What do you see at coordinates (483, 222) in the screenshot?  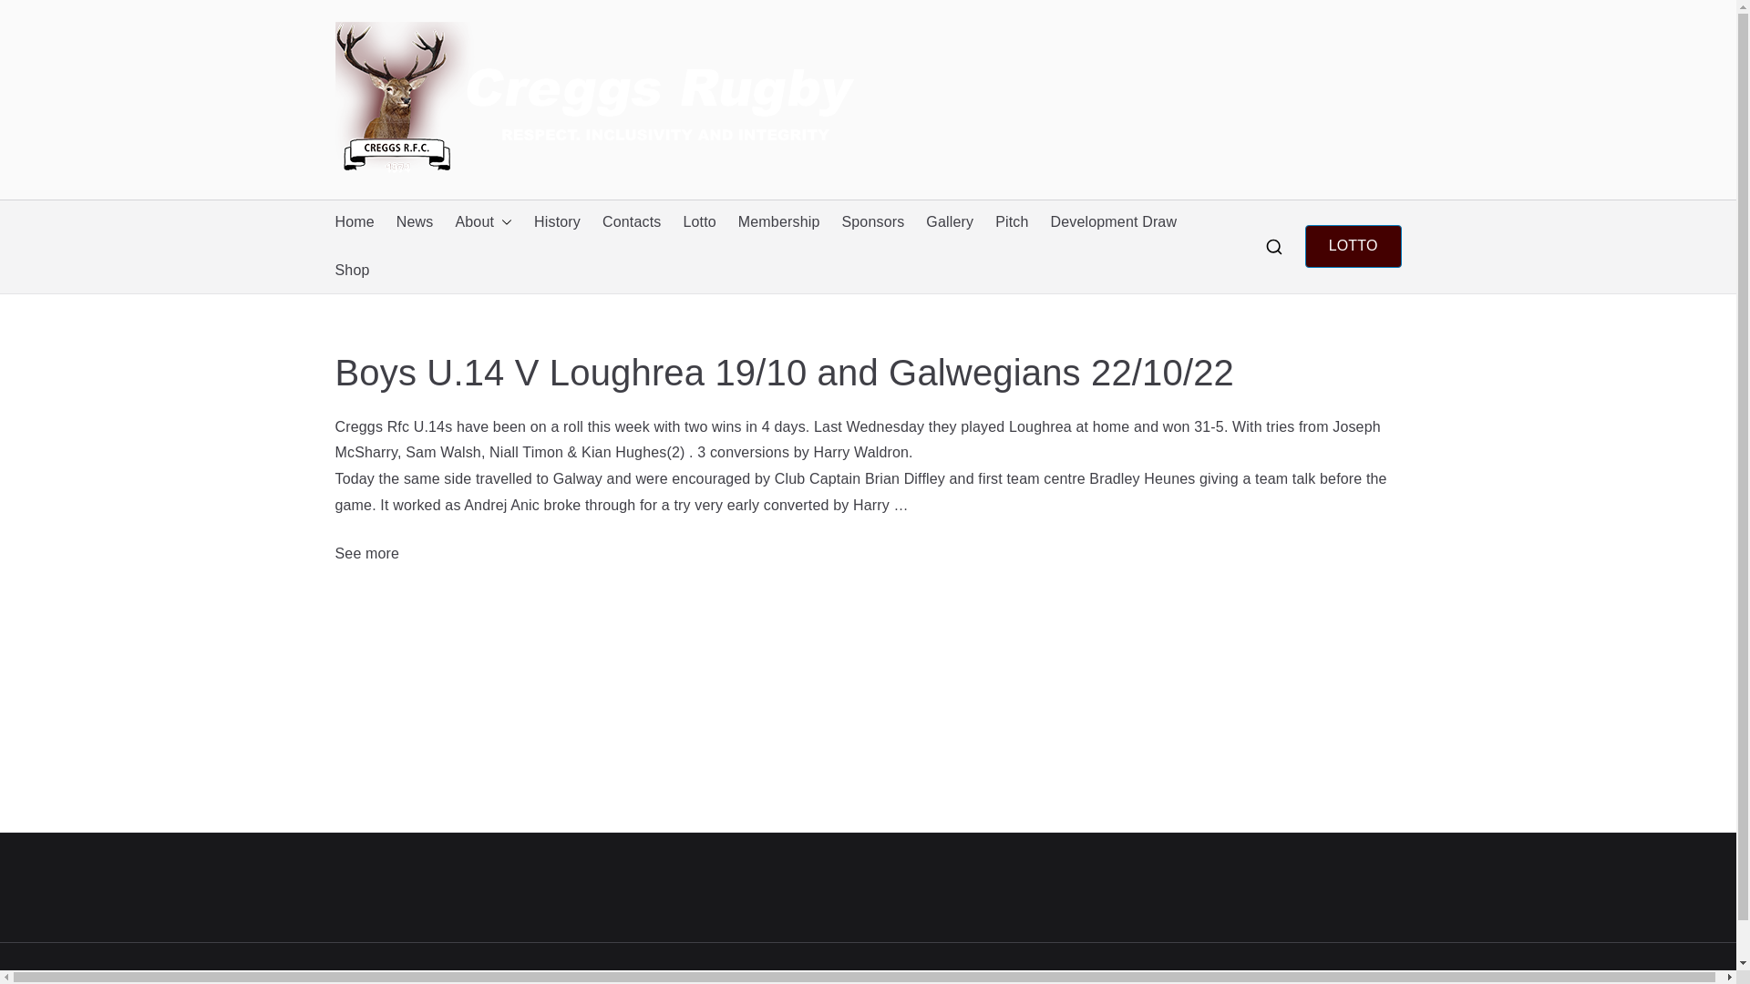 I see `About` at bounding box center [483, 222].